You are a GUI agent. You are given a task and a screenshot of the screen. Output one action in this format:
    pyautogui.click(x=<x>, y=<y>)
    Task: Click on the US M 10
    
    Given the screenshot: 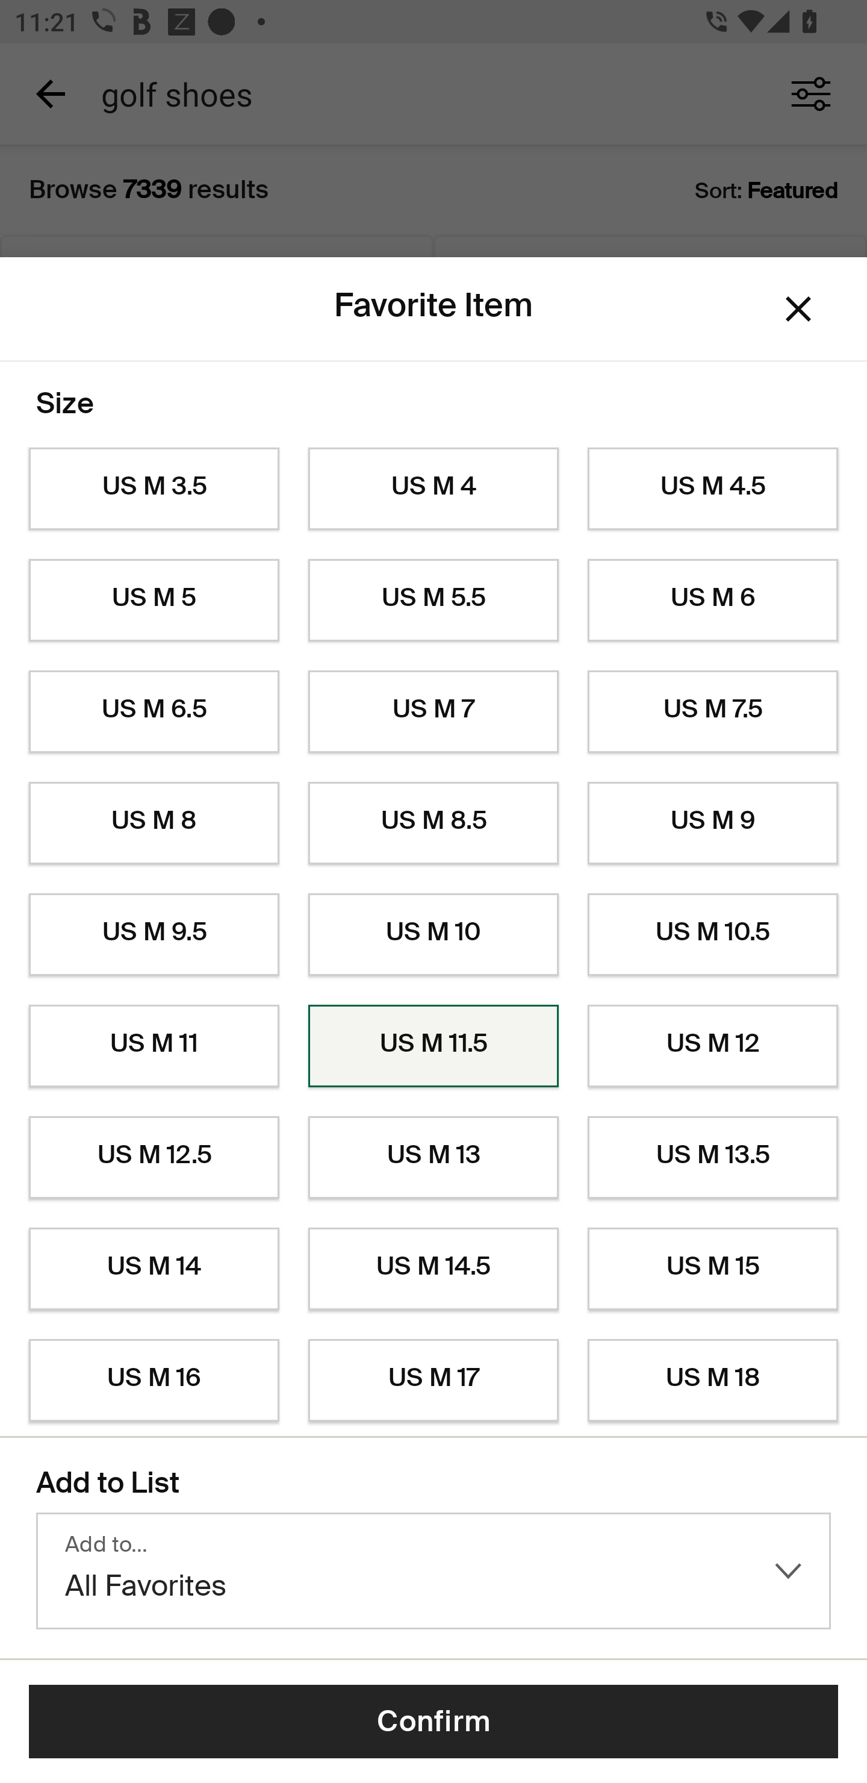 What is the action you would take?
    pyautogui.click(x=433, y=935)
    